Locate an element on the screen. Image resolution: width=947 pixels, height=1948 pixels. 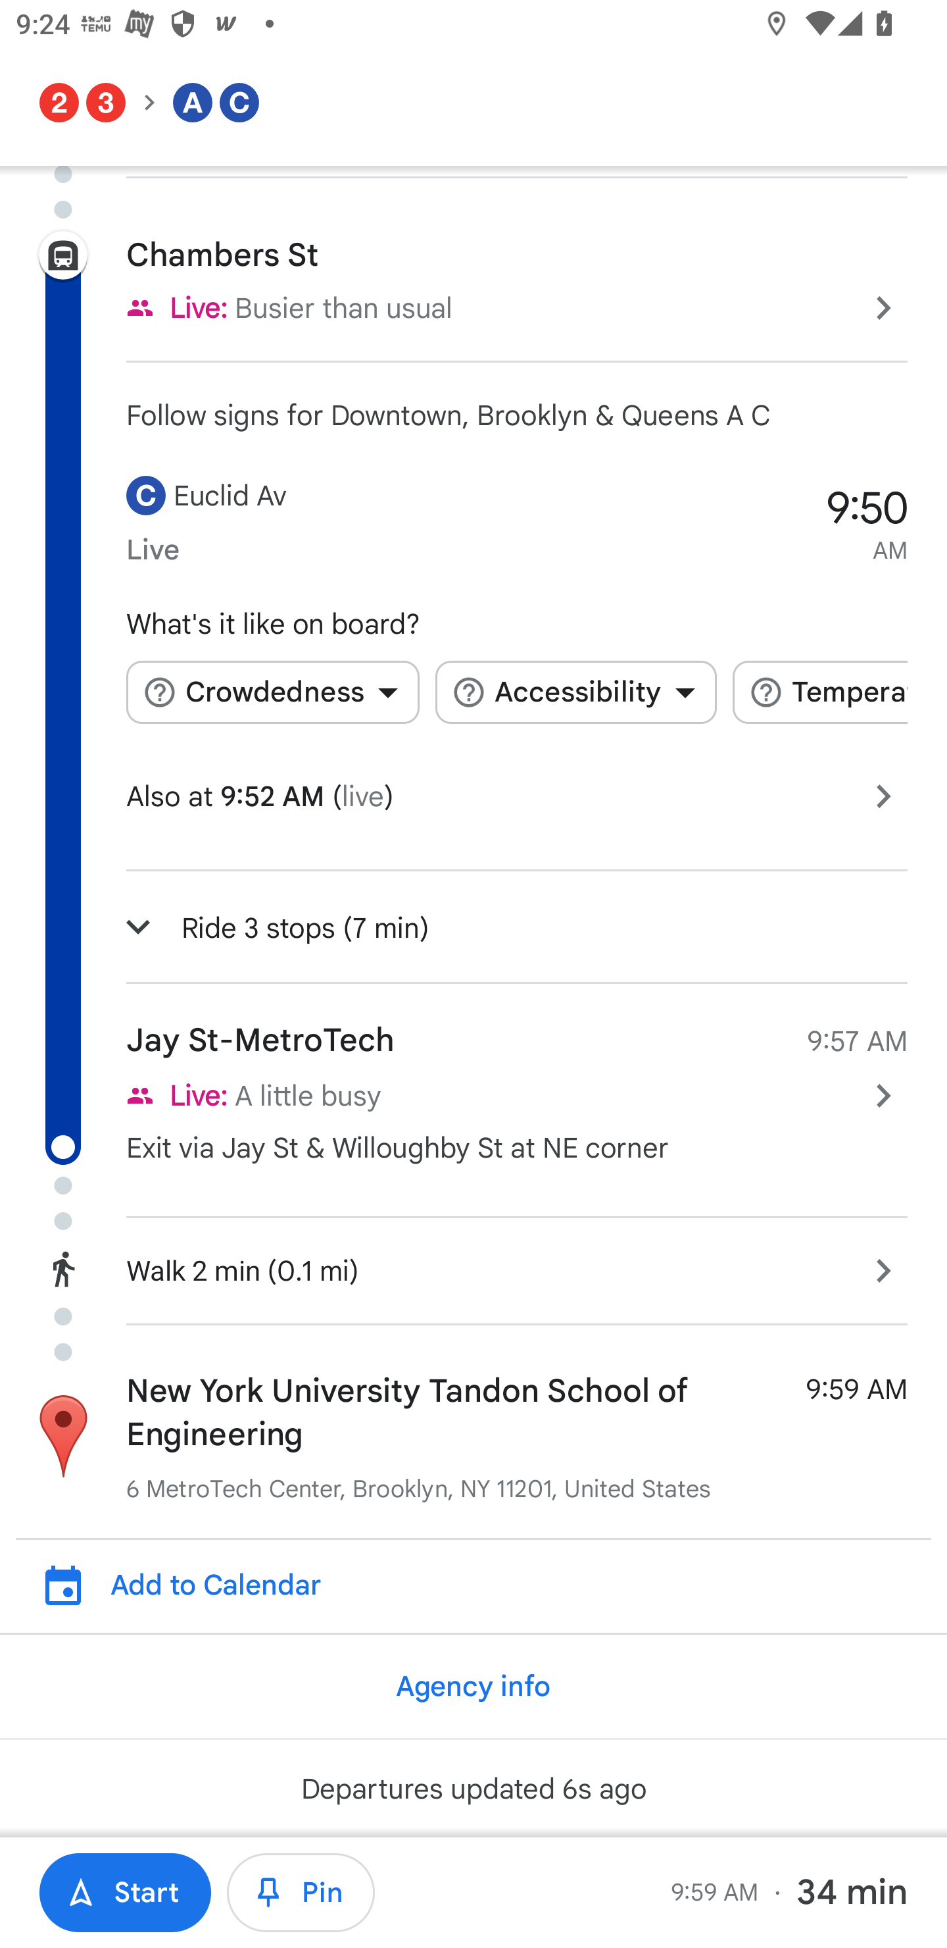
Walk 2 min (0.1 mi) Zoom map is located at coordinates (473, 1267).